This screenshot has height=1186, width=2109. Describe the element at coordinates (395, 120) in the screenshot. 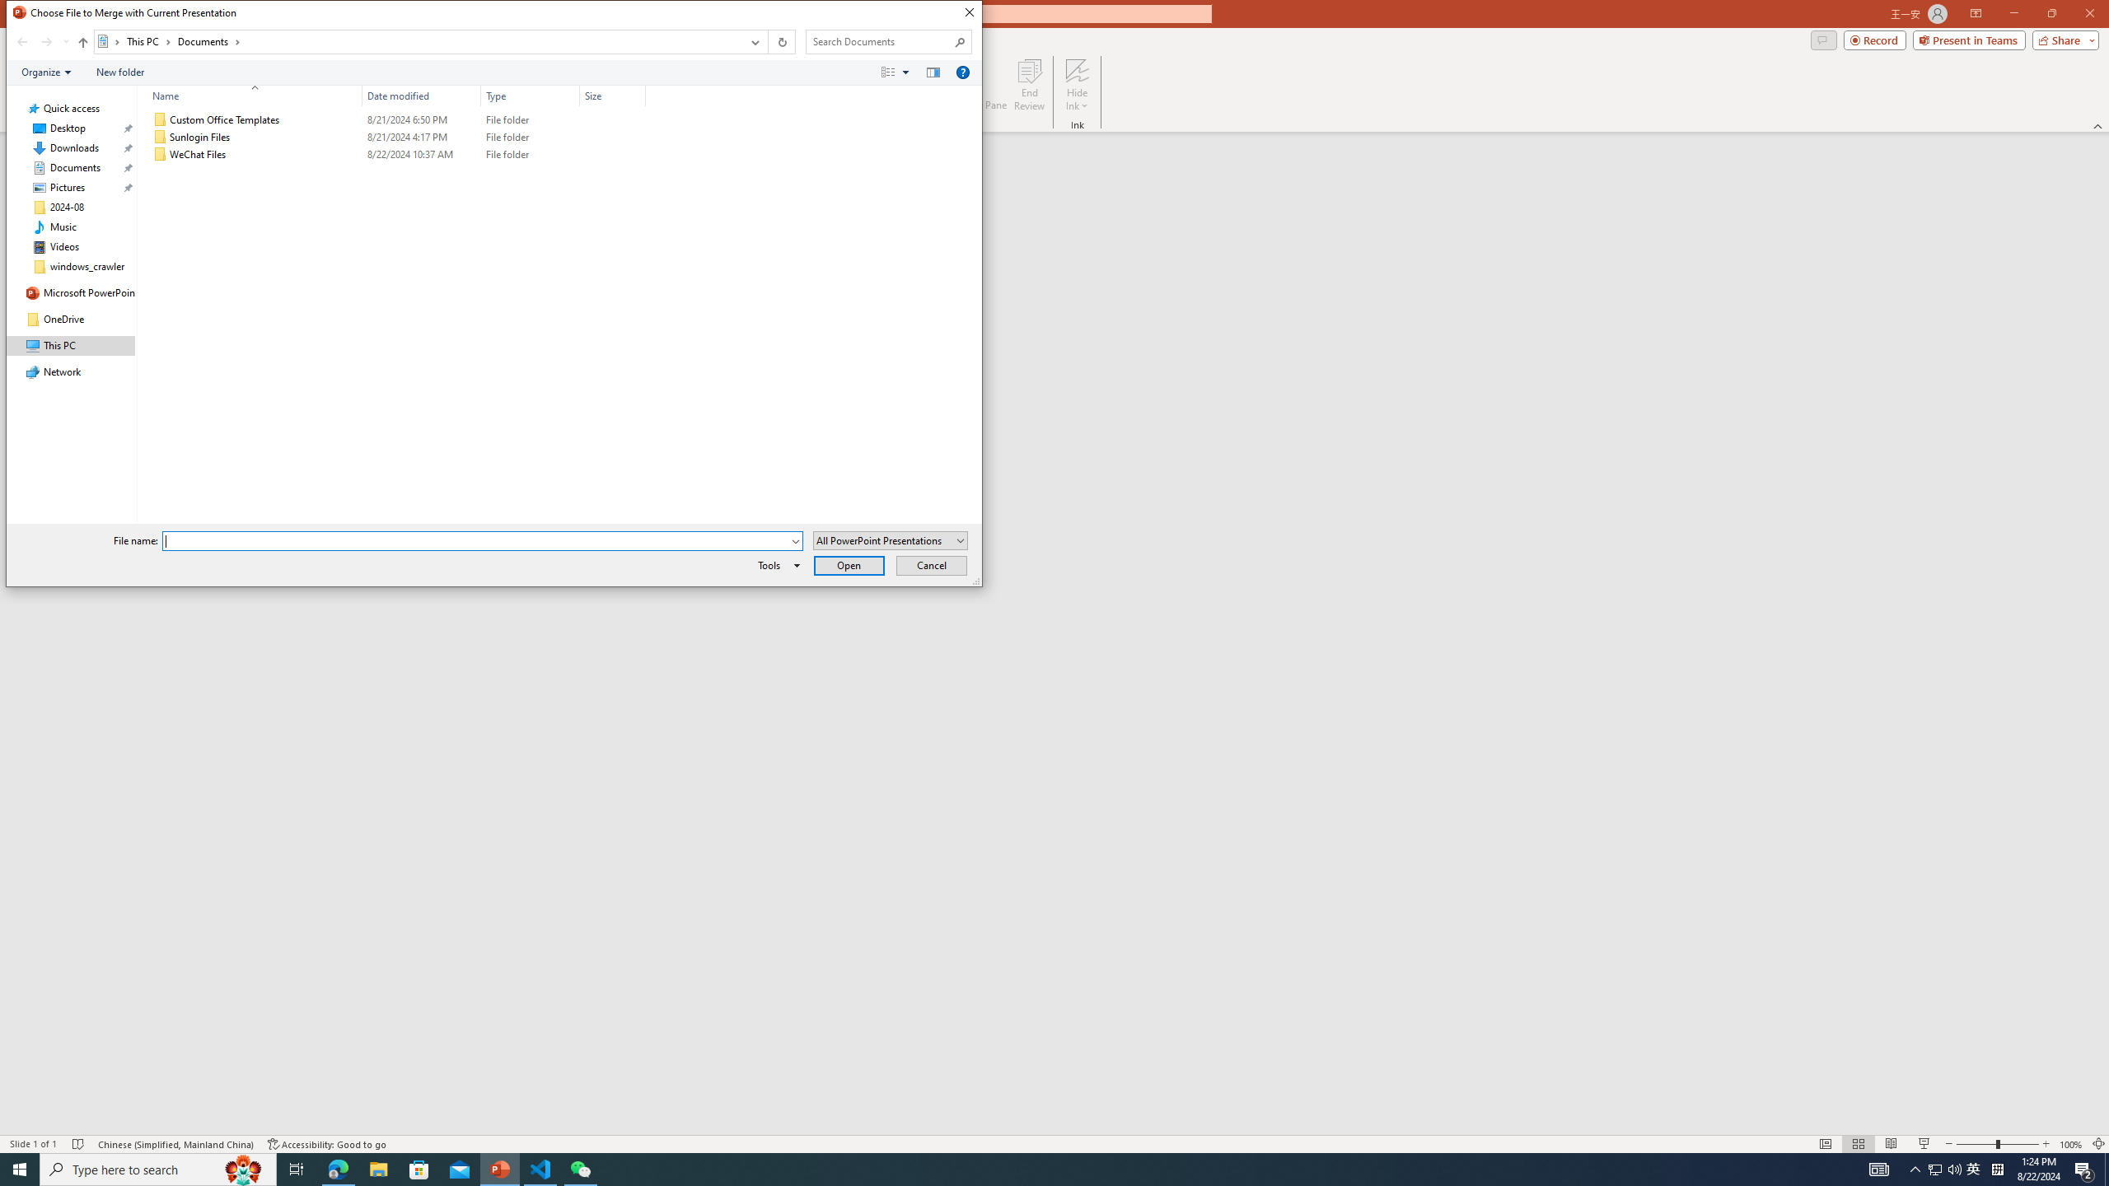

I see `Custom Office Templates` at that location.